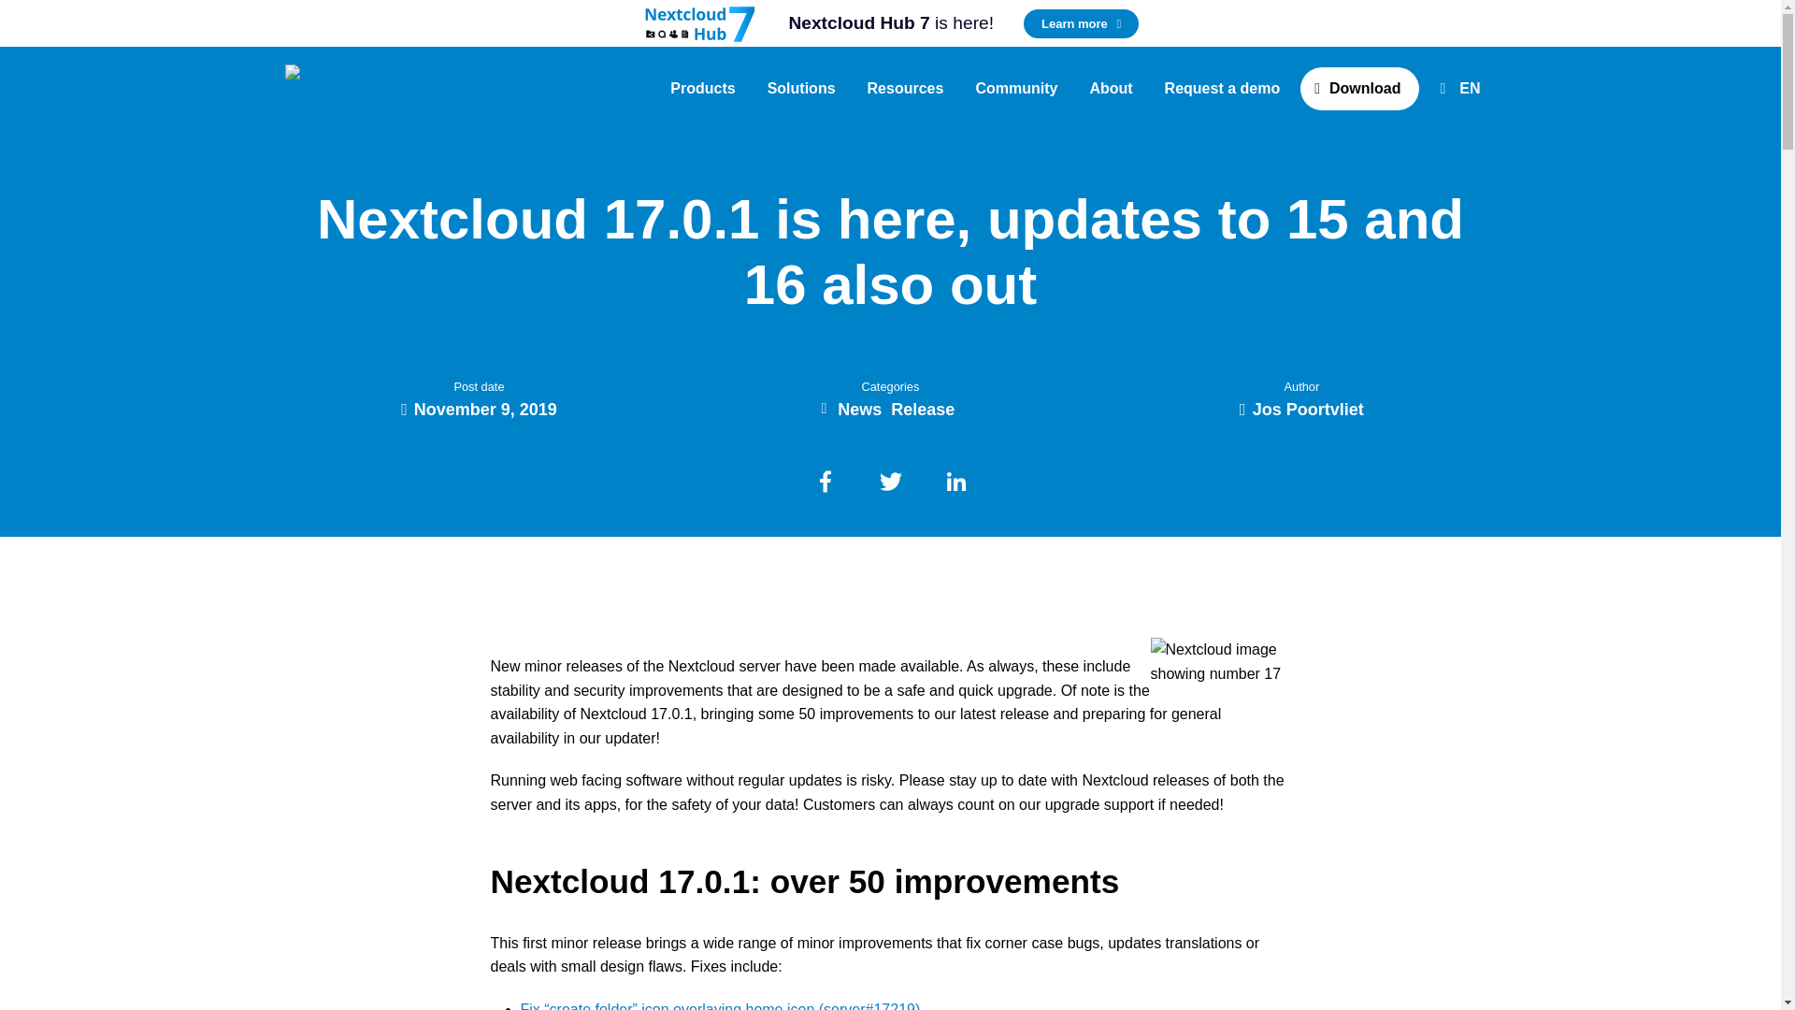  Describe the element at coordinates (1081, 23) in the screenshot. I see `Learn more` at that location.